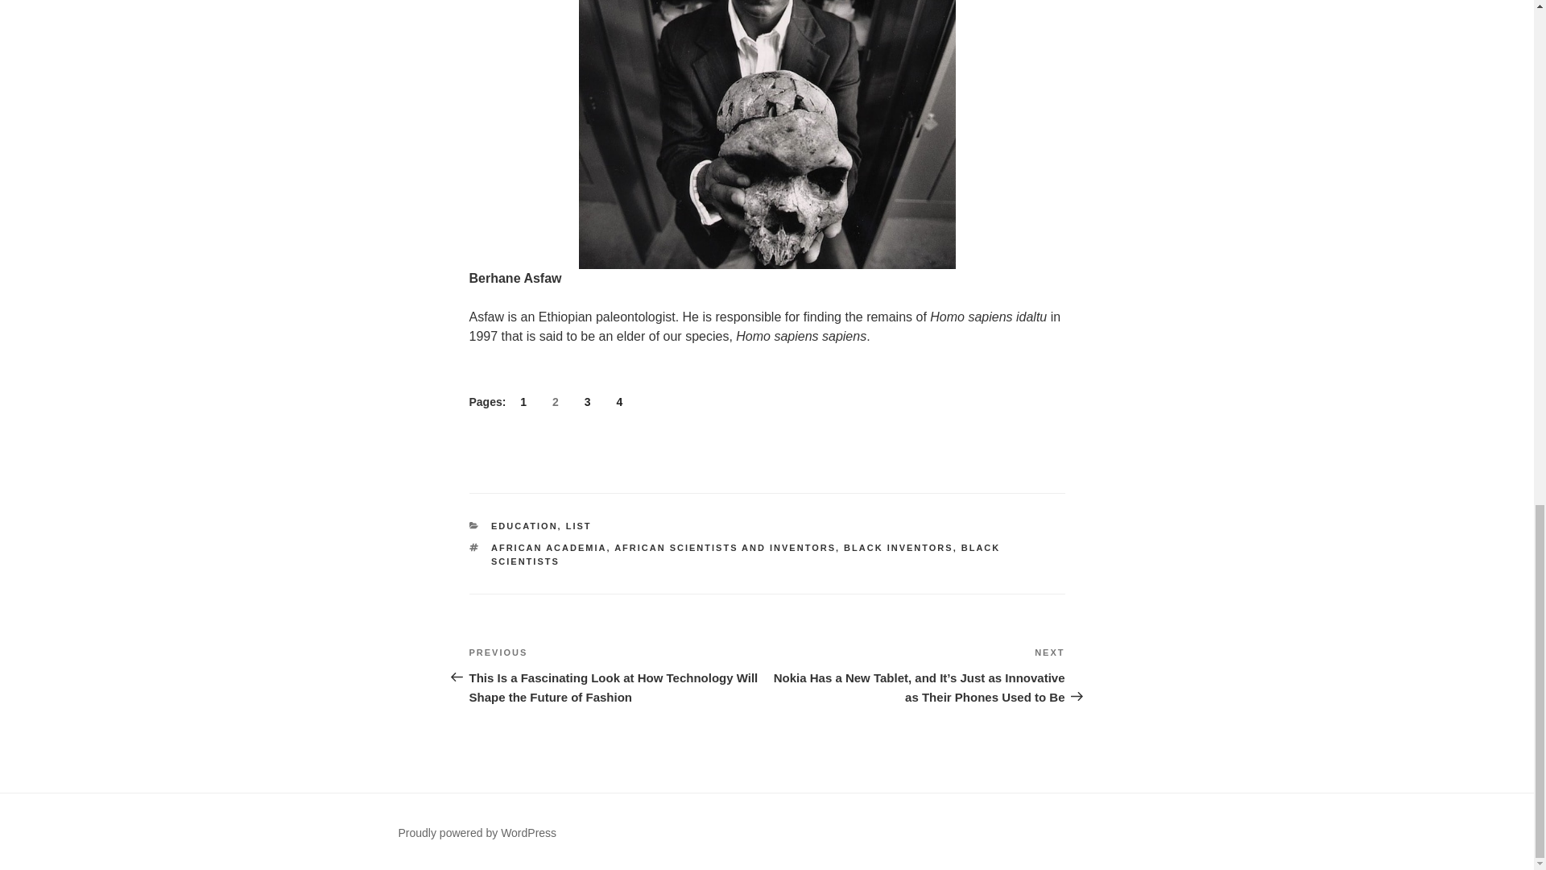  Describe the element at coordinates (725, 547) in the screenshot. I see `AFRICAN SCIENTISTS AND INVENTORS` at that location.